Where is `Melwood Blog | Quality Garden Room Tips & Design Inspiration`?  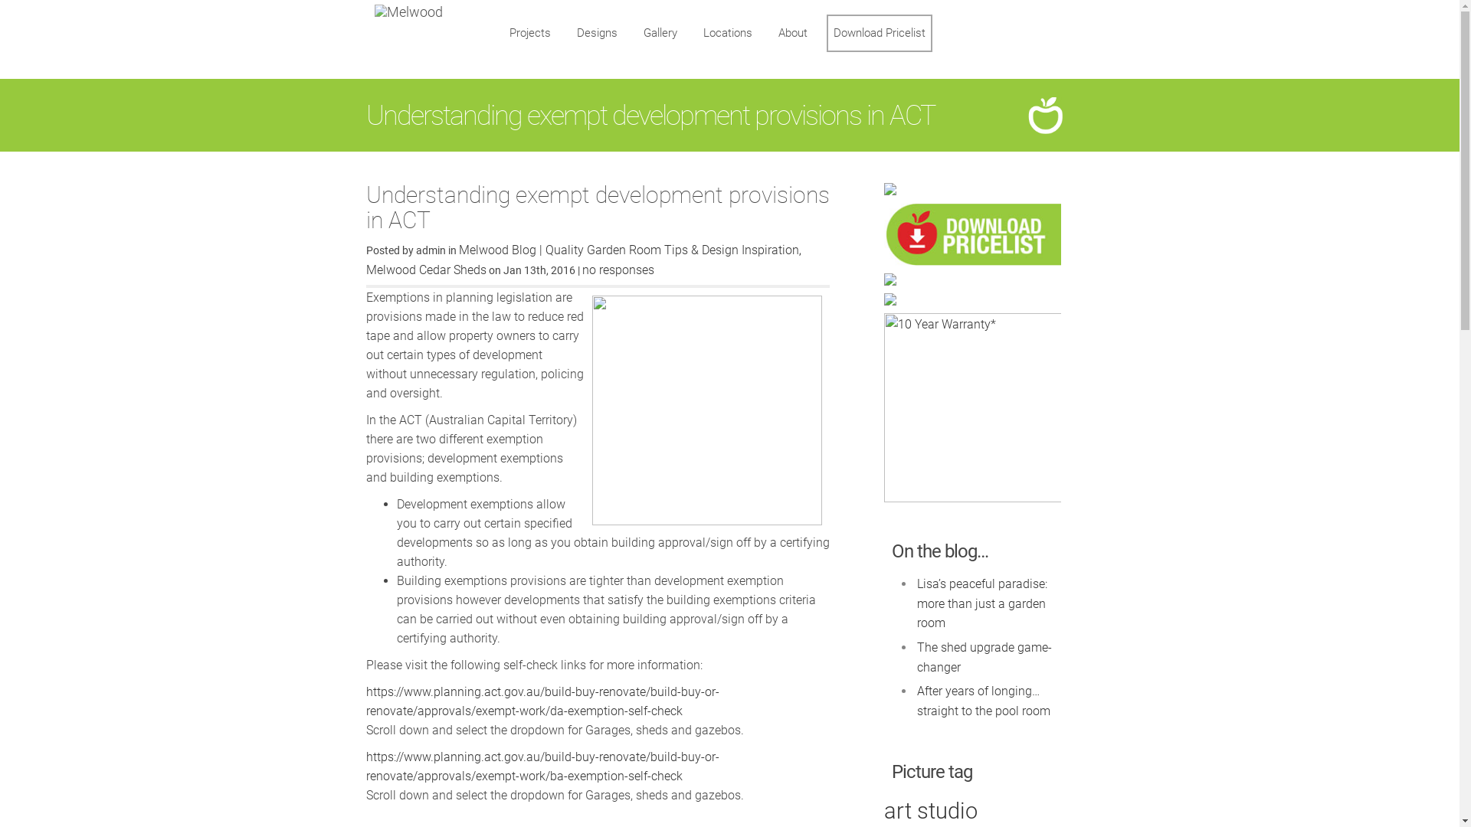 Melwood Blog | Quality Garden Room Tips & Design Inspiration is located at coordinates (628, 250).